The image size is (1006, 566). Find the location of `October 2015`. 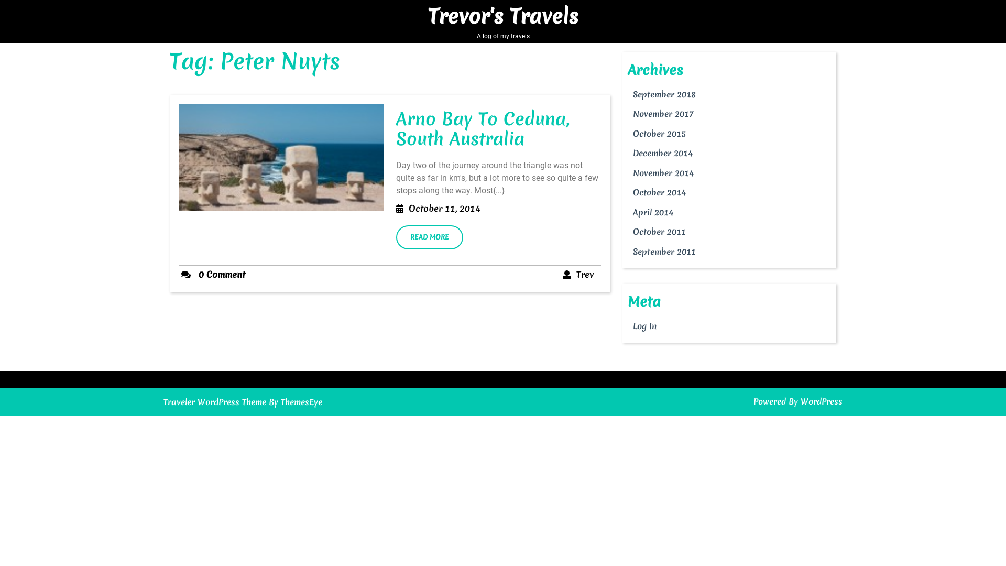

October 2015 is located at coordinates (659, 133).